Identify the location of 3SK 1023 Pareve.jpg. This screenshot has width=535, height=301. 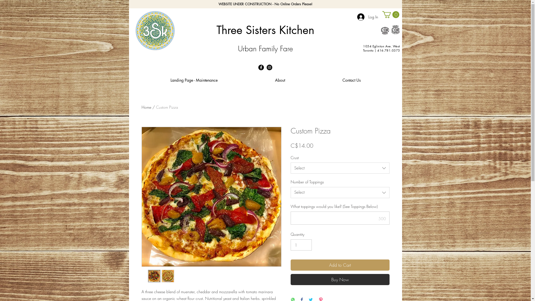
(385, 30).